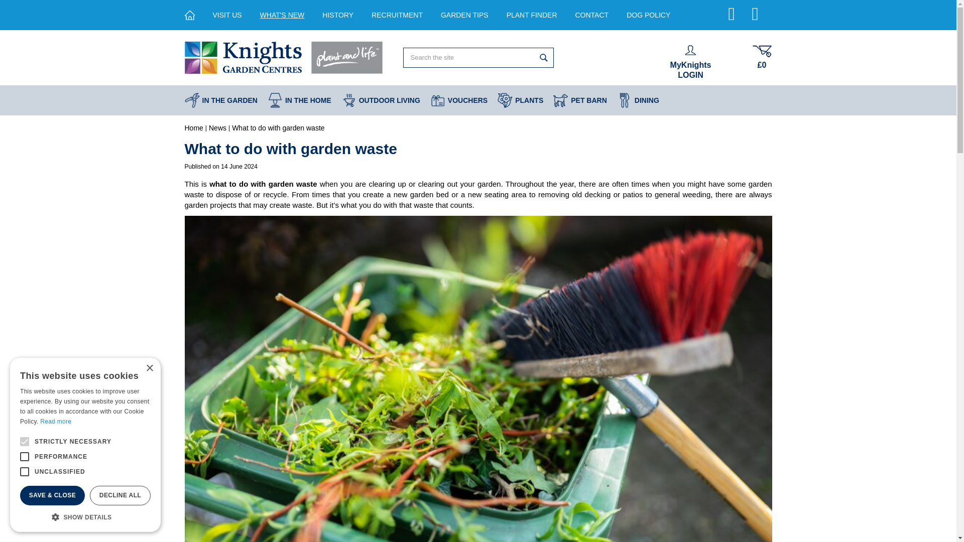  What do you see at coordinates (221, 100) in the screenshot?
I see `In the garden` at bounding box center [221, 100].